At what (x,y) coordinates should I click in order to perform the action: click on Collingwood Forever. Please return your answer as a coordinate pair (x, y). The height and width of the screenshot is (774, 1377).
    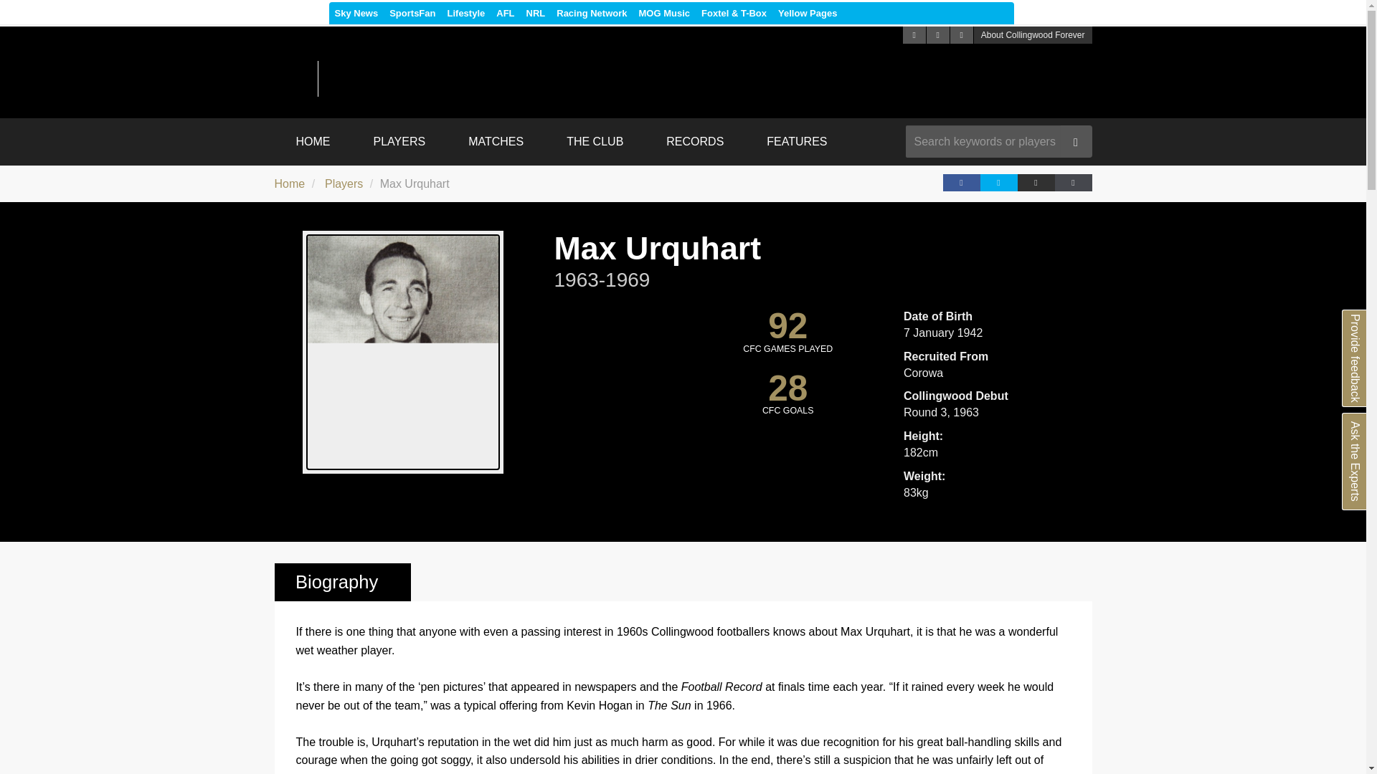
    Looking at the image, I should click on (476, 79).